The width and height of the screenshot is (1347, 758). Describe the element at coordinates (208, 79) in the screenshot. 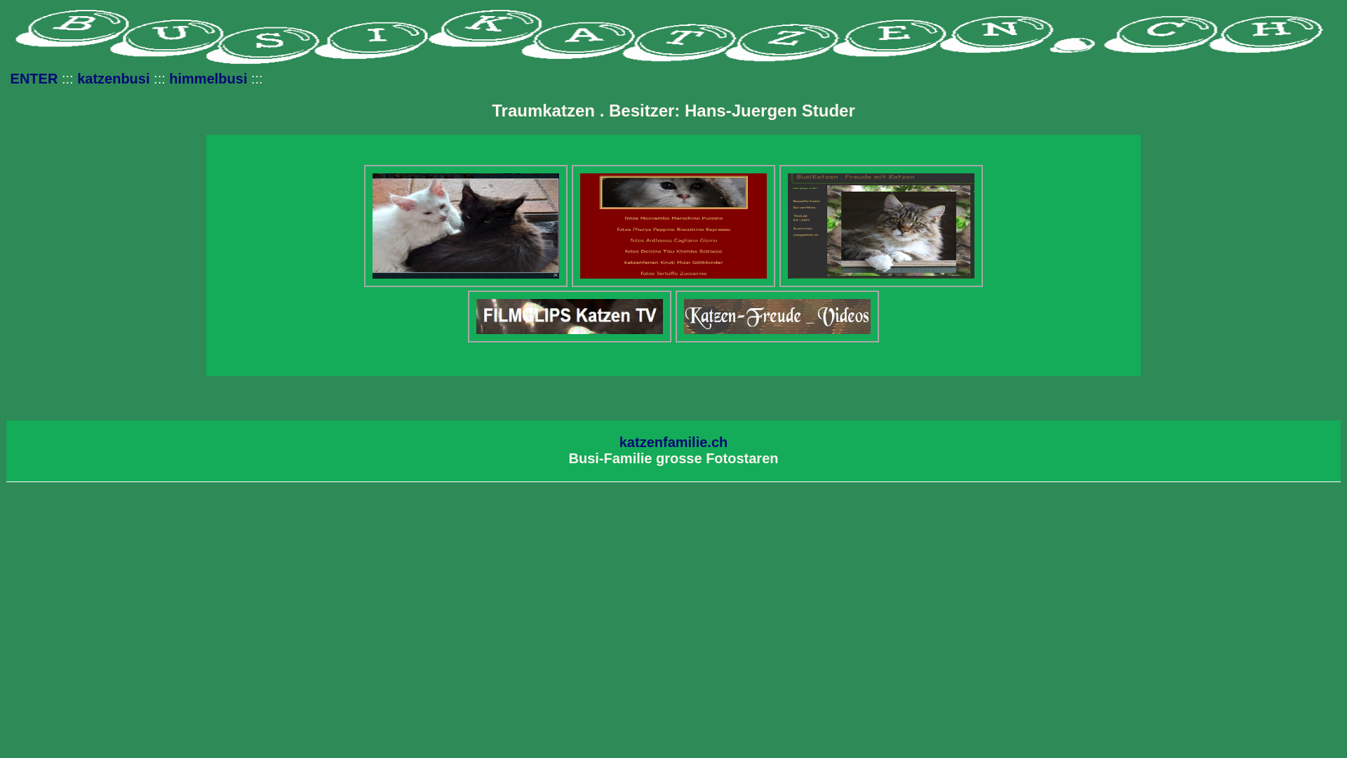

I see `himmelbusi` at that location.